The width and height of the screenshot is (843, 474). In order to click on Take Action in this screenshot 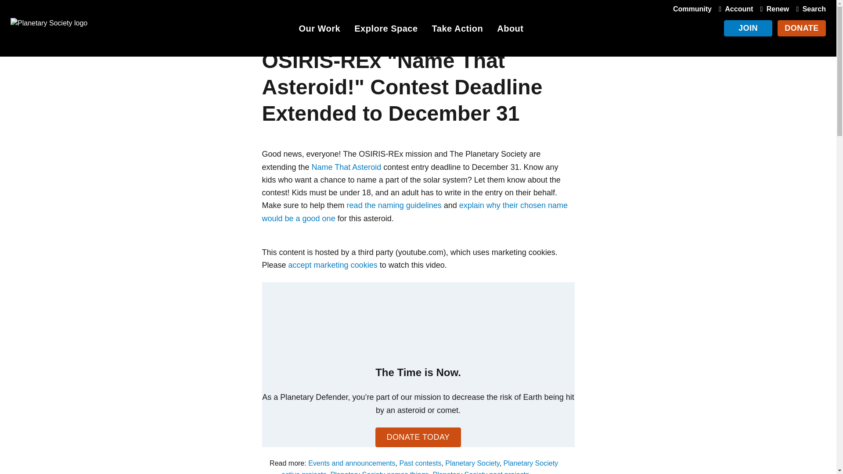, I will do `click(458, 30)`.